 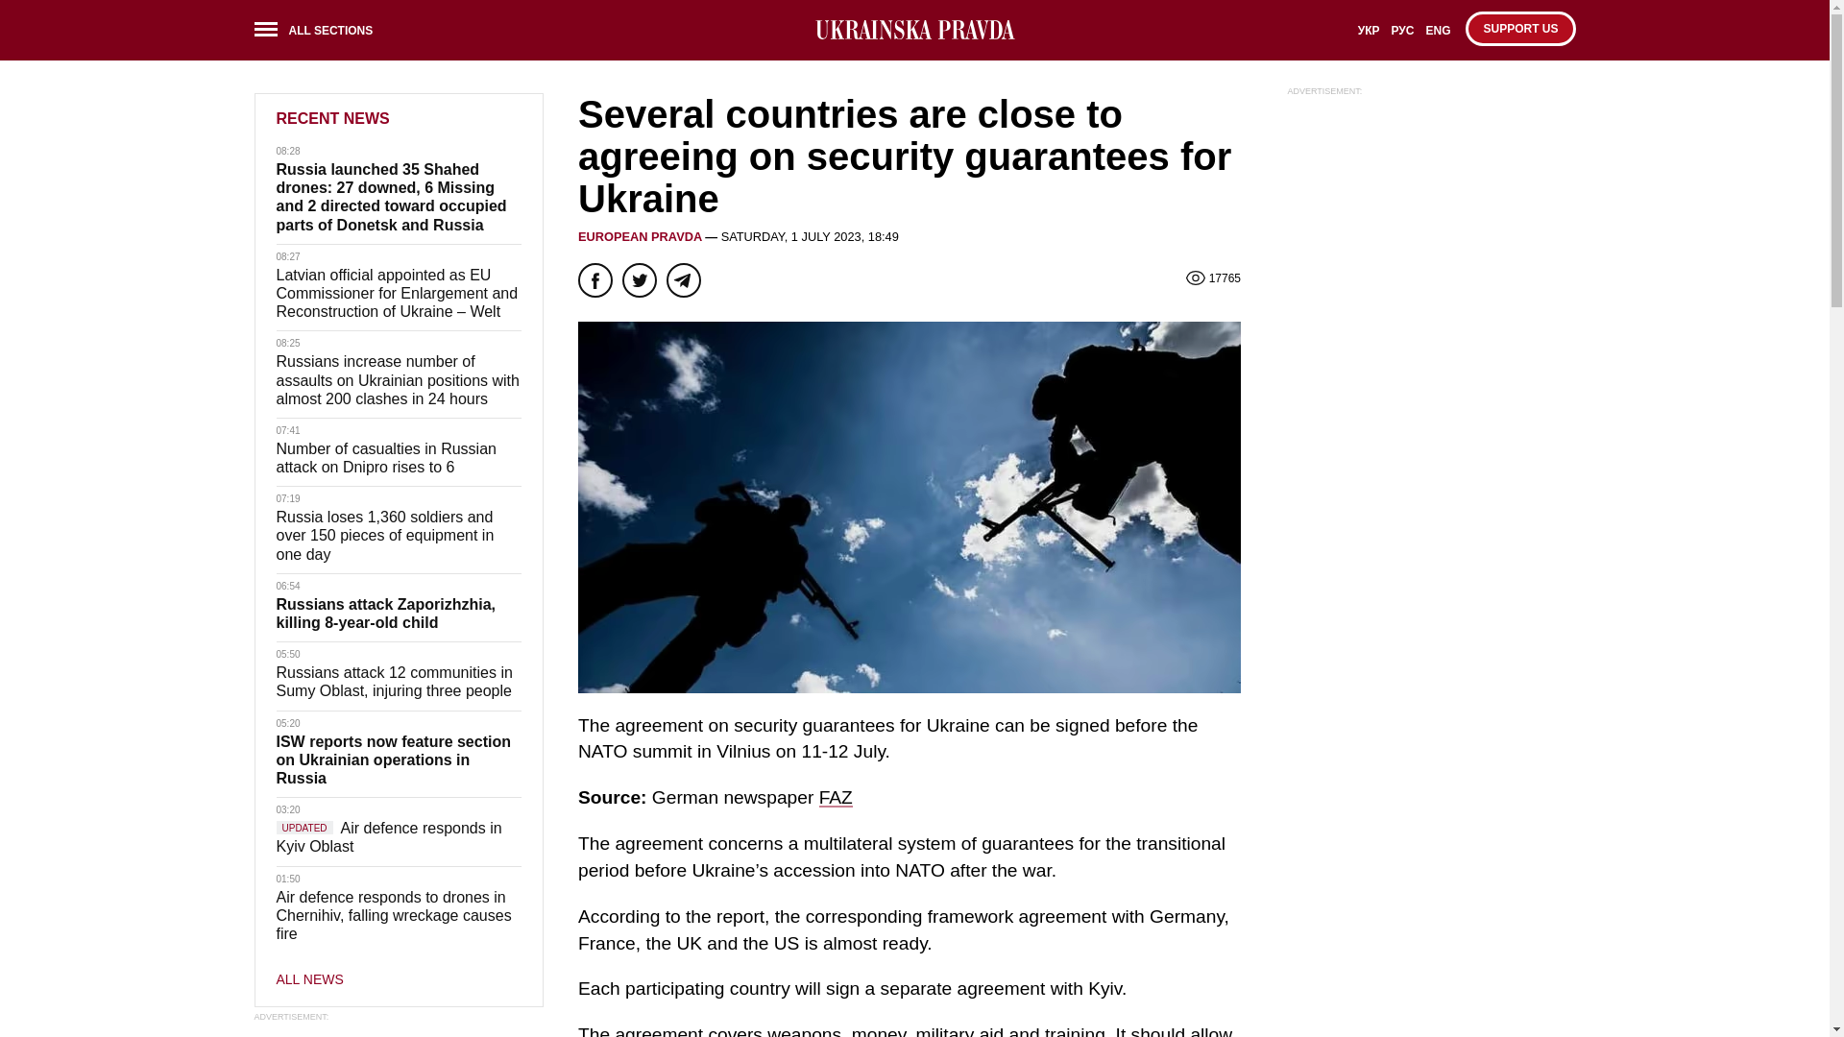 What do you see at coordinates (1519, 28) in the screenshot?
I see `SUPPORT US` at bounding box center [1519, 28].